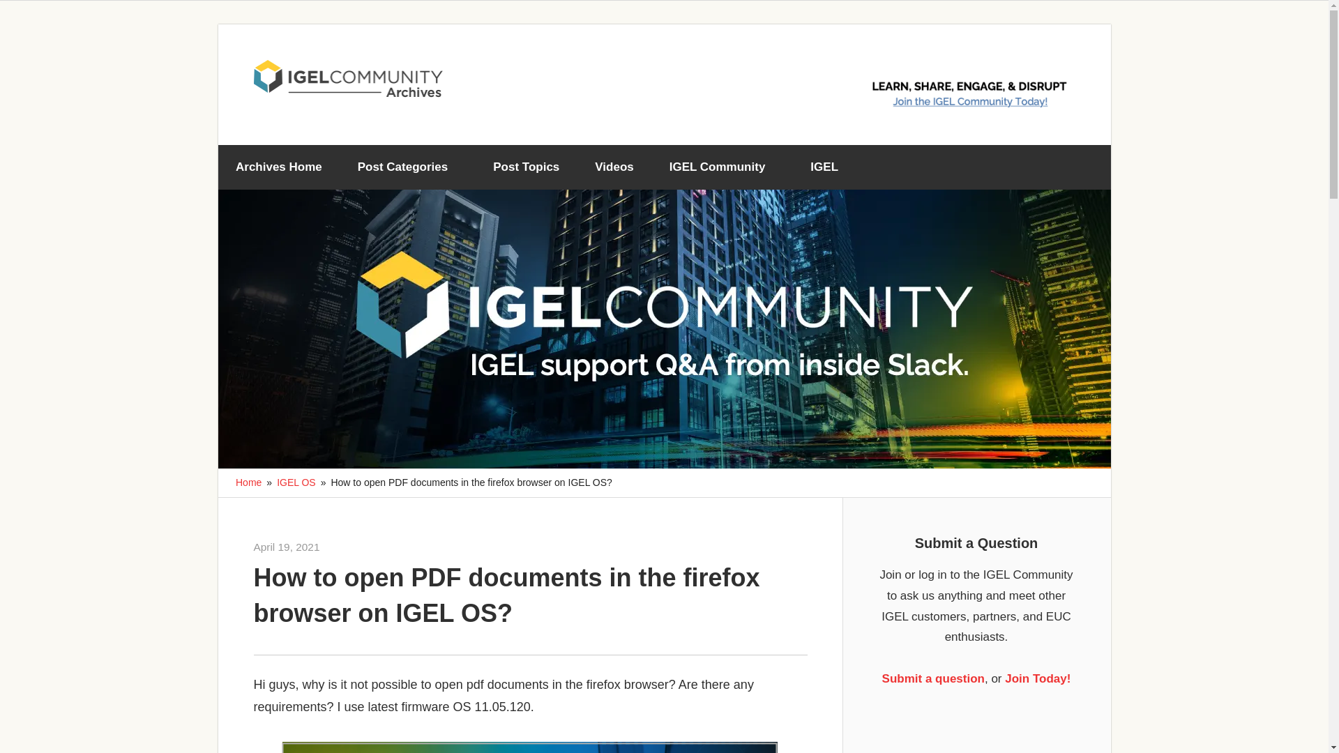 Image resolution: width=1339 pixels, height=753 pixels. Describe the element at coordinates (376, 547) in the screenshot. I see `View all posts by IGEL Community Archives` at that location.